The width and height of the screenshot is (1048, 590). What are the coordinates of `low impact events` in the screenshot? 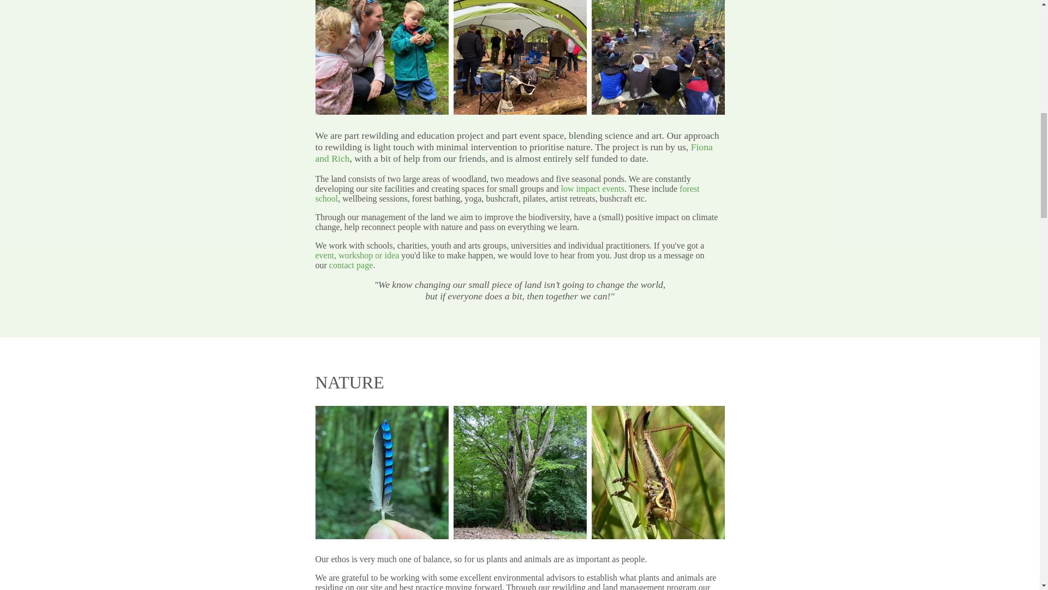 It's located at (593, 188).